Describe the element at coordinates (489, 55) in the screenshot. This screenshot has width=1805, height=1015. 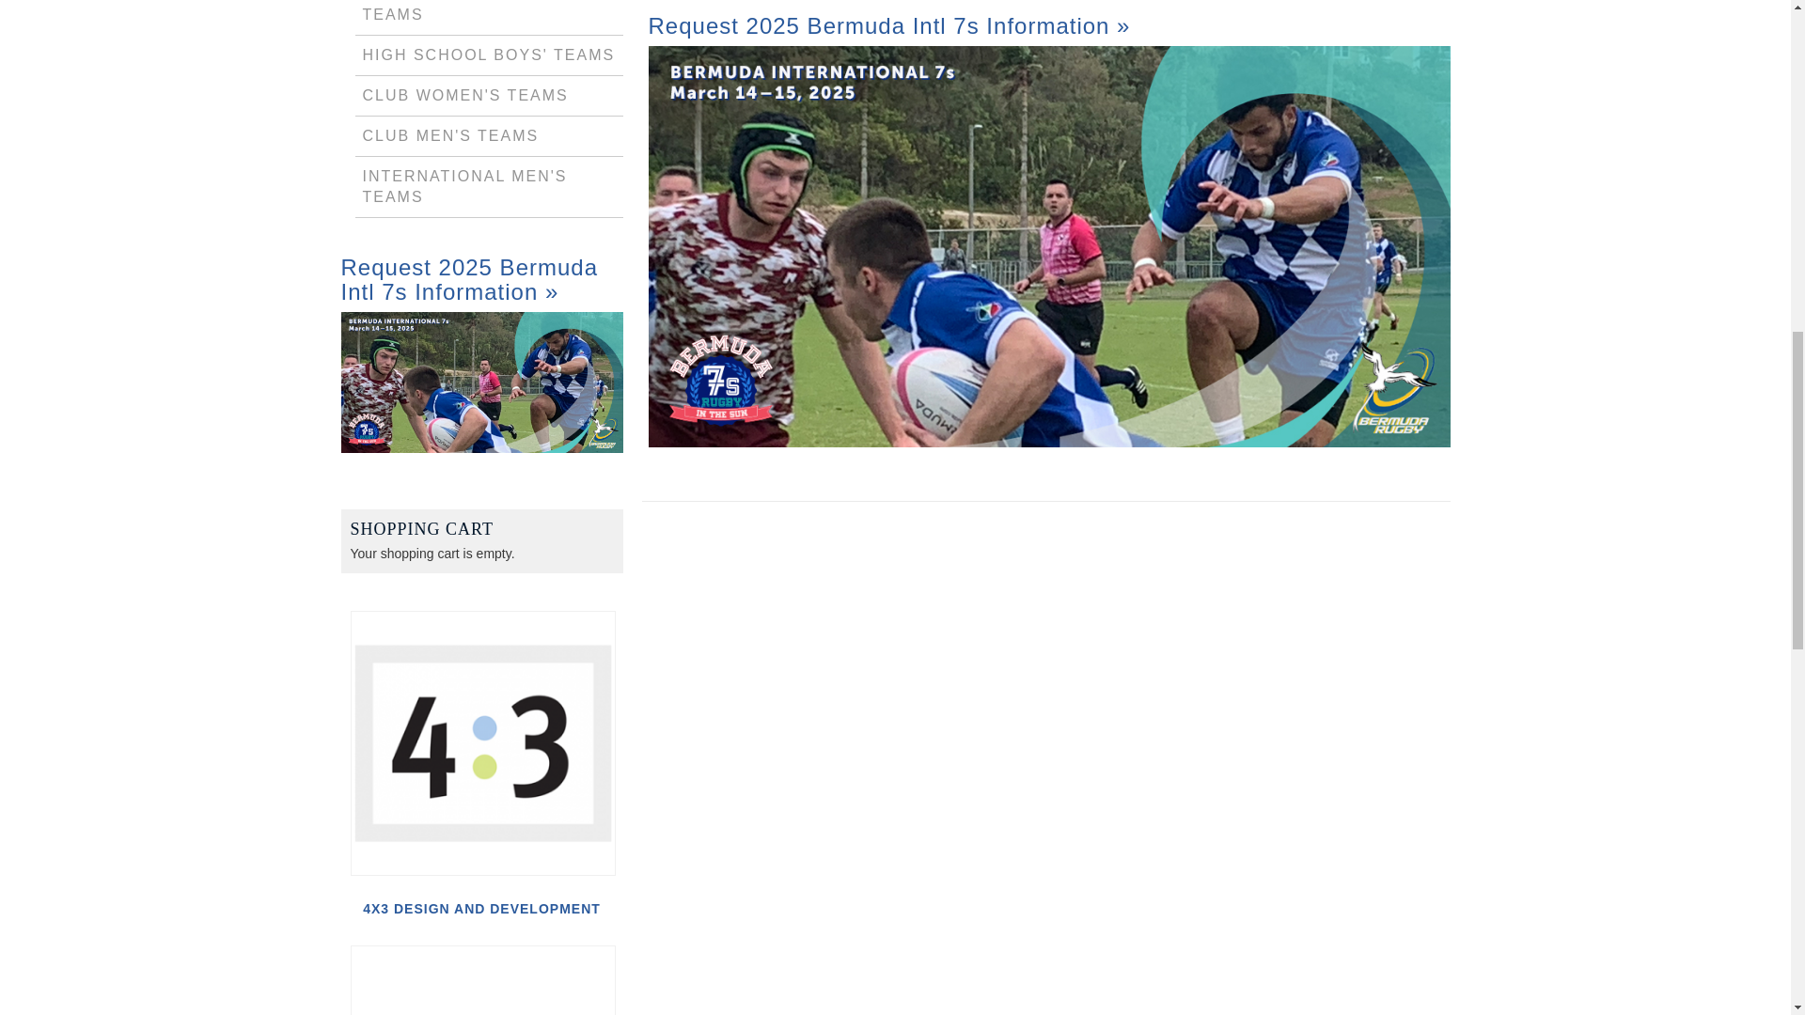
I see `HIGH SCHOOL BOYS' TEAMS` at that location.